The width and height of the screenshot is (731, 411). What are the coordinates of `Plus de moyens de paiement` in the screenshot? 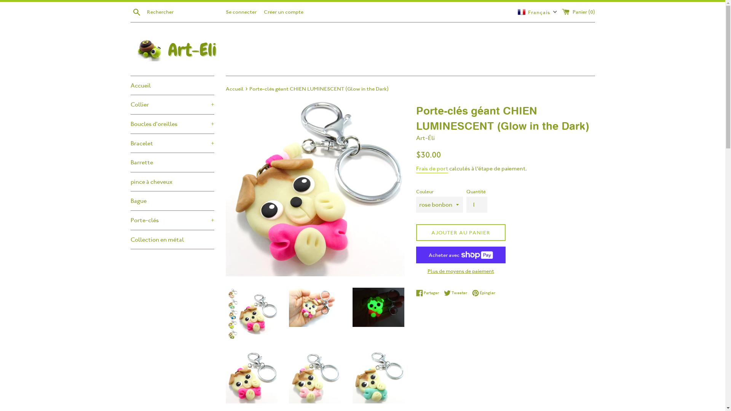 It's located at (461, 271).